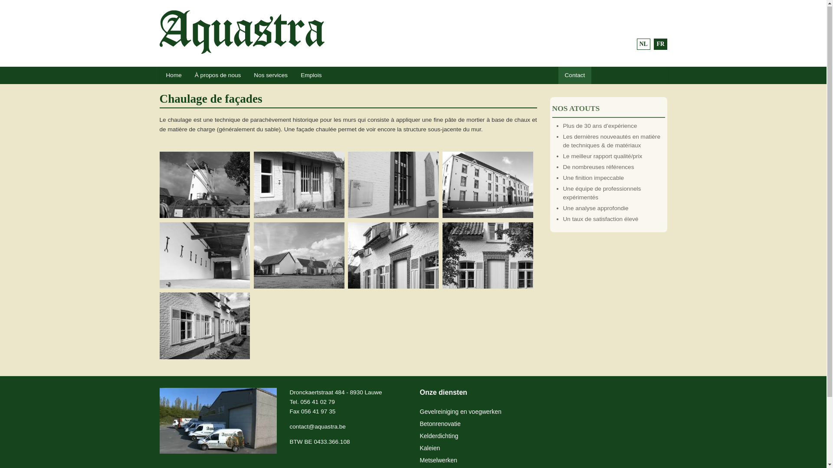 Image resolution: width=833 pixels, height=468 pixels. What do you see at coordinates (644, 44) in the screenshot?
I see `NL` at bounding box center [644, 44].